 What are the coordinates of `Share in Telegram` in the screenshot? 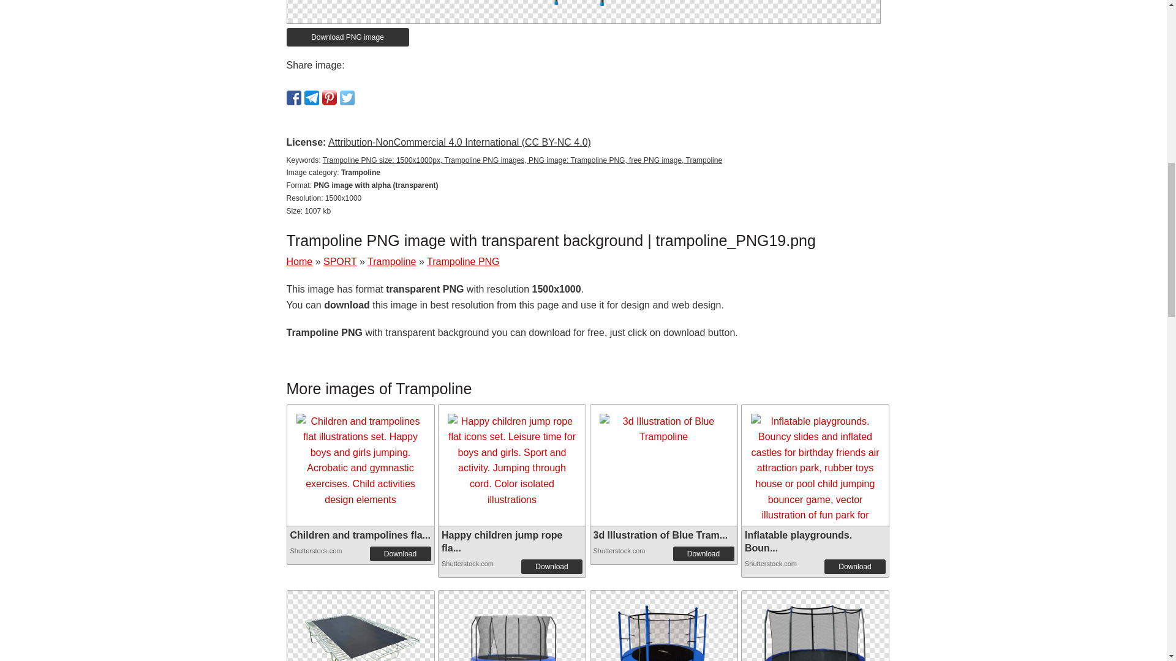 It's located at (311, 97).